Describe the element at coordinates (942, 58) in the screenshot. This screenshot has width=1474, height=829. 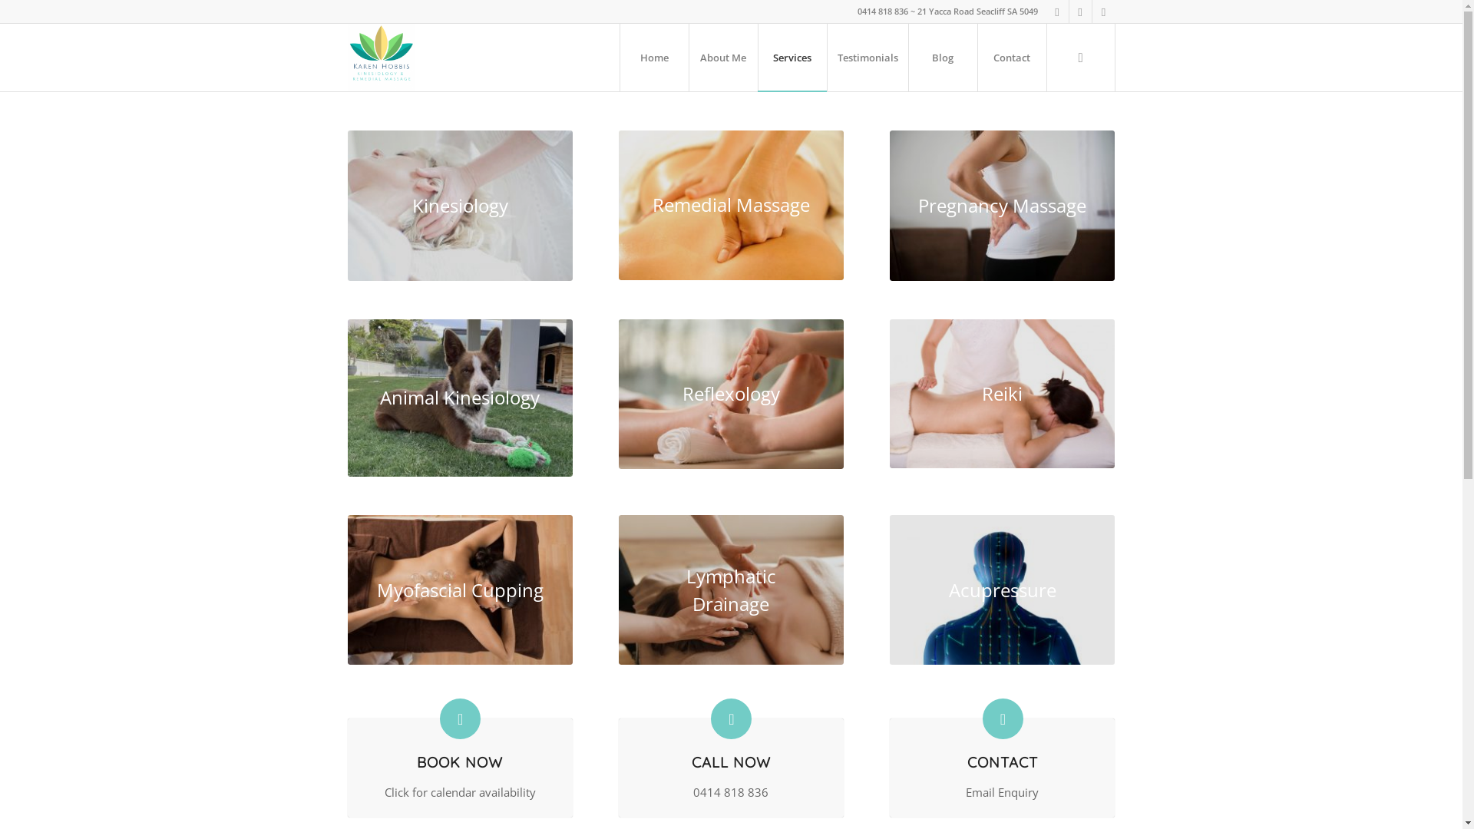
I see `Blog` at that location.